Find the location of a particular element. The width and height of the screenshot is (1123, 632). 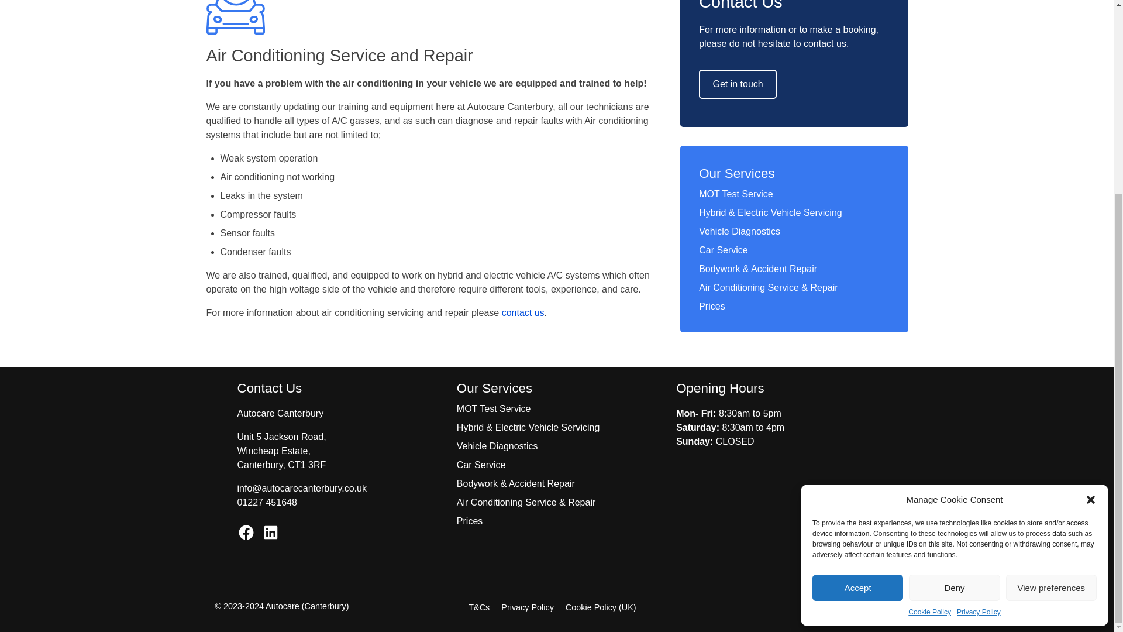

Accept is located at coordinates (857, 315).